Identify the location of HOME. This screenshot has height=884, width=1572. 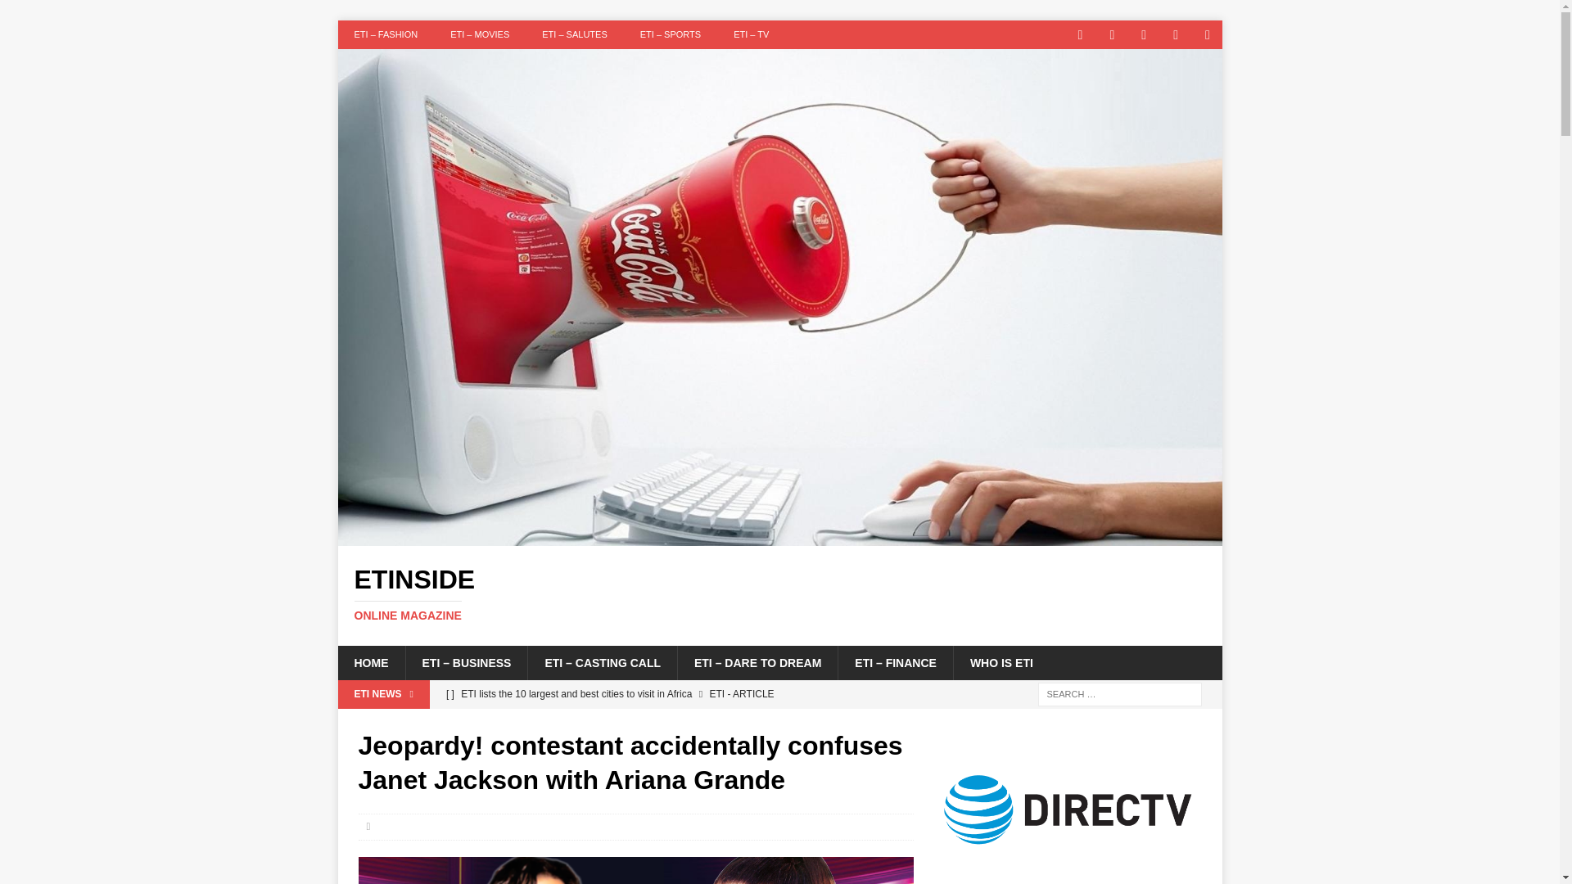
(779, 537).